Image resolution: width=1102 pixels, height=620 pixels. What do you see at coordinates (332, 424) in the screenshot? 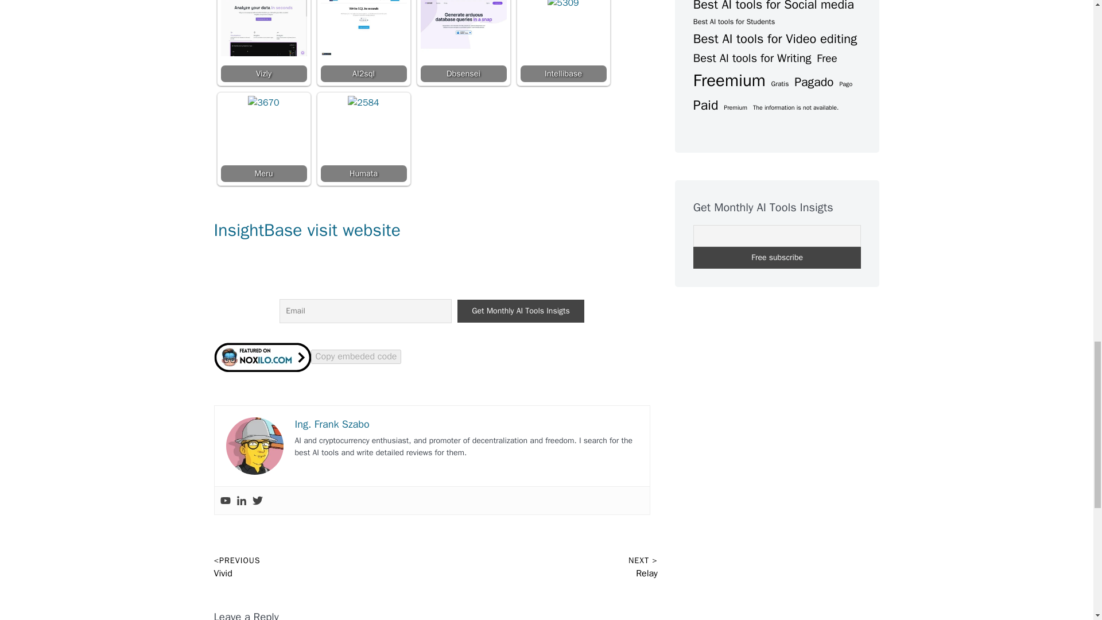
I see `Ing. Frank Szabo` at bounding box center [332, 424].